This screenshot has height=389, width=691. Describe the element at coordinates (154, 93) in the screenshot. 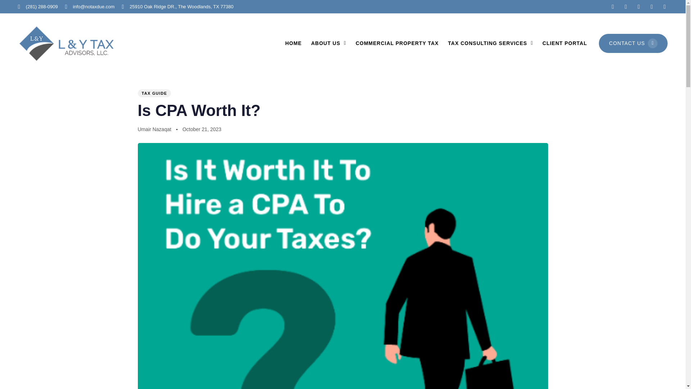

I see `TAX GUIDE` at that location.